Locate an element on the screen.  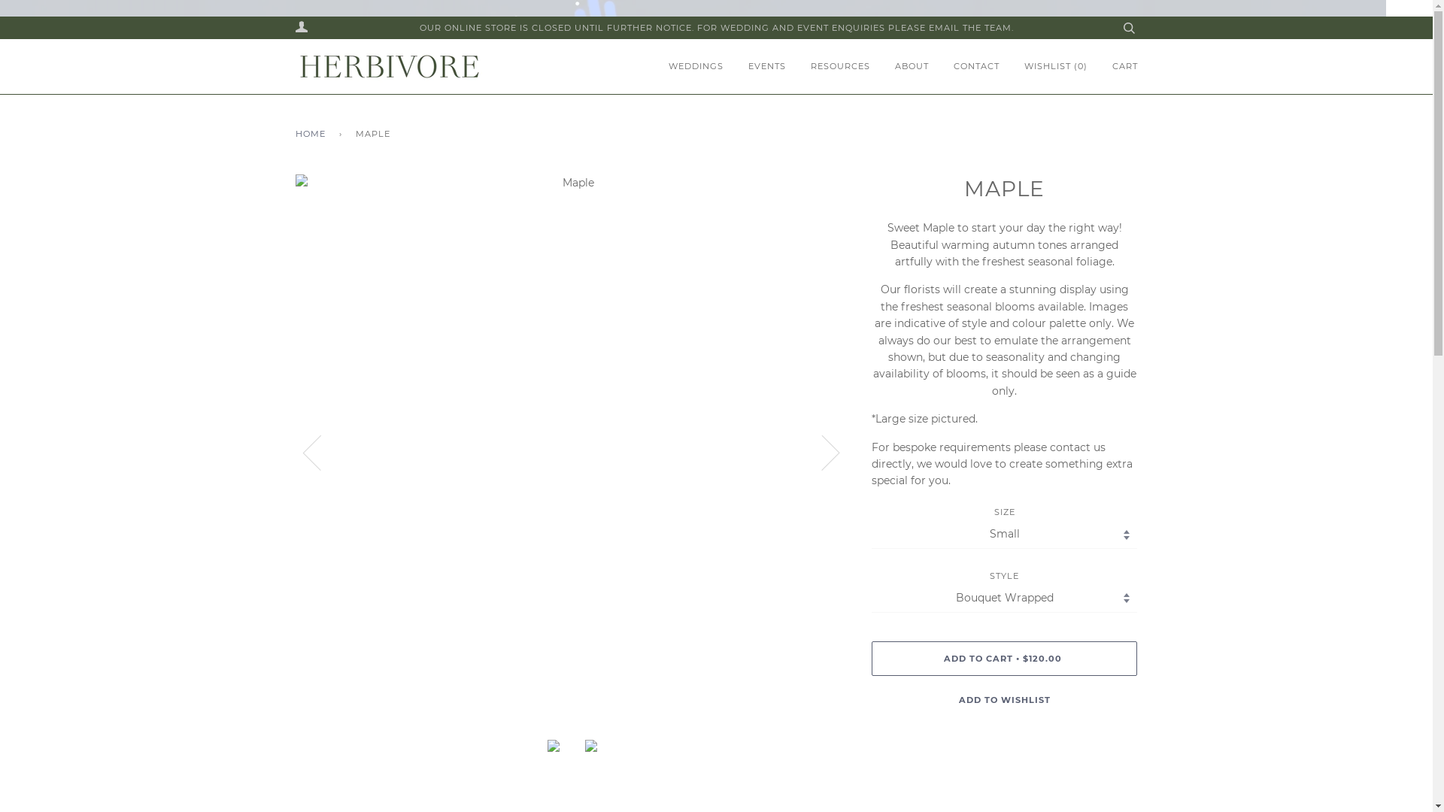
HOME is located at coordinates (313, 134).